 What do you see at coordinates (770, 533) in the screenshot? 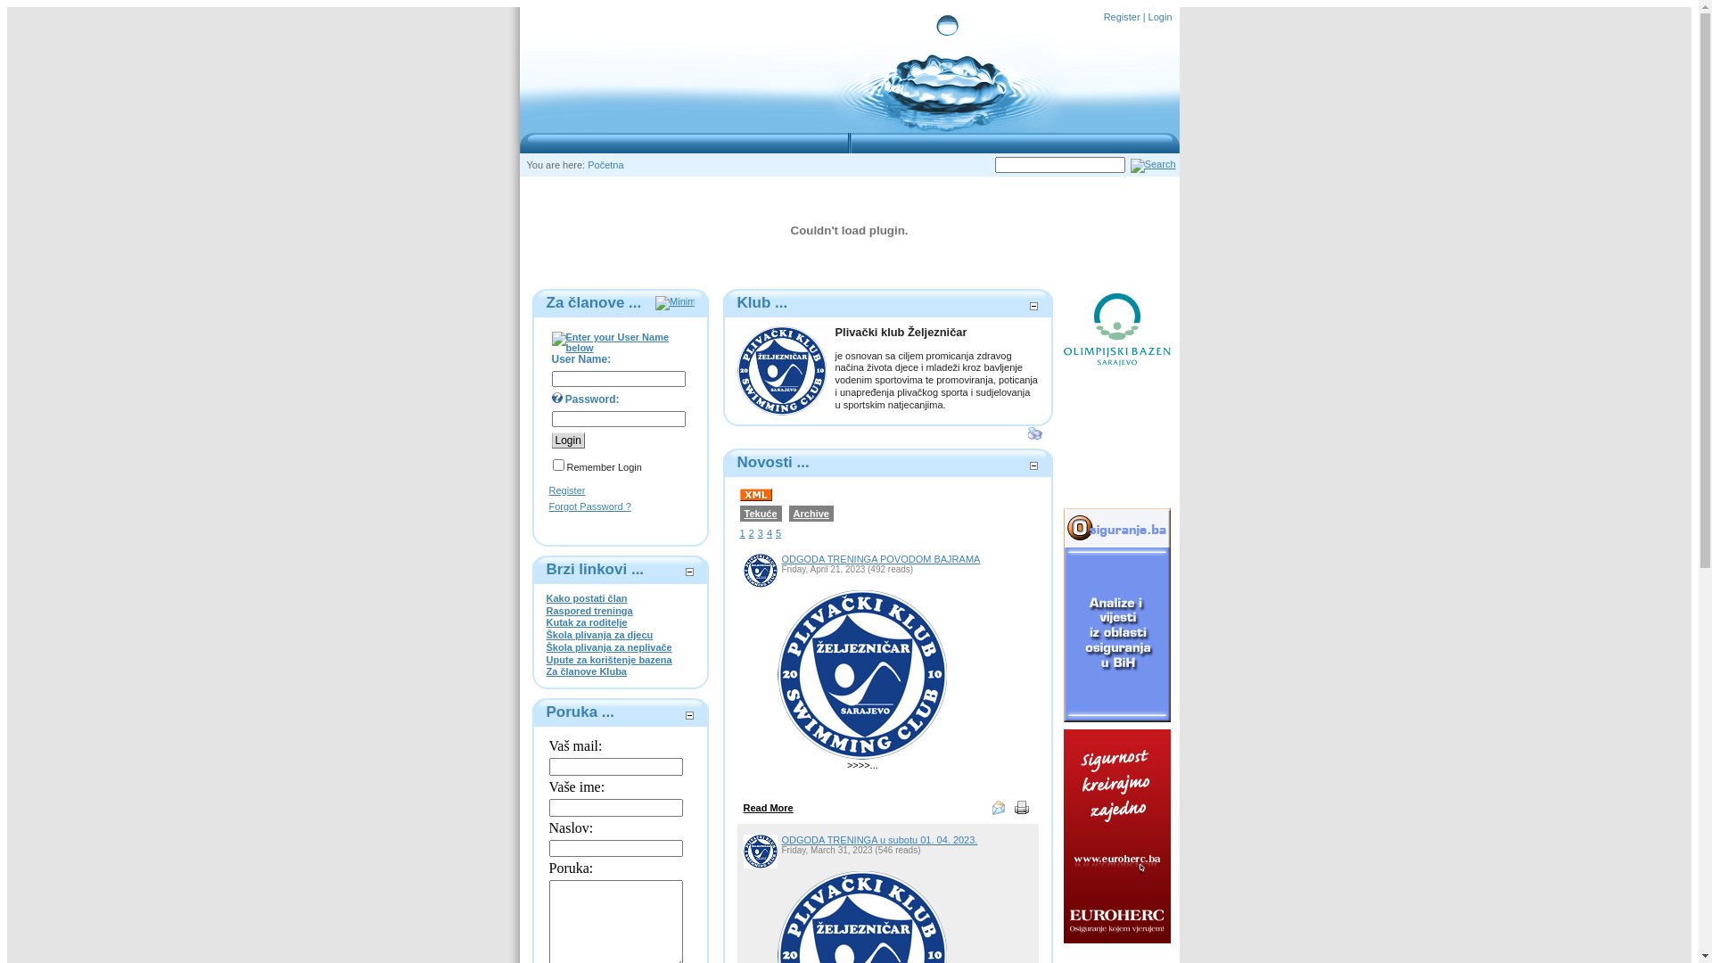
I see `4` at bounding box center [770, 533].